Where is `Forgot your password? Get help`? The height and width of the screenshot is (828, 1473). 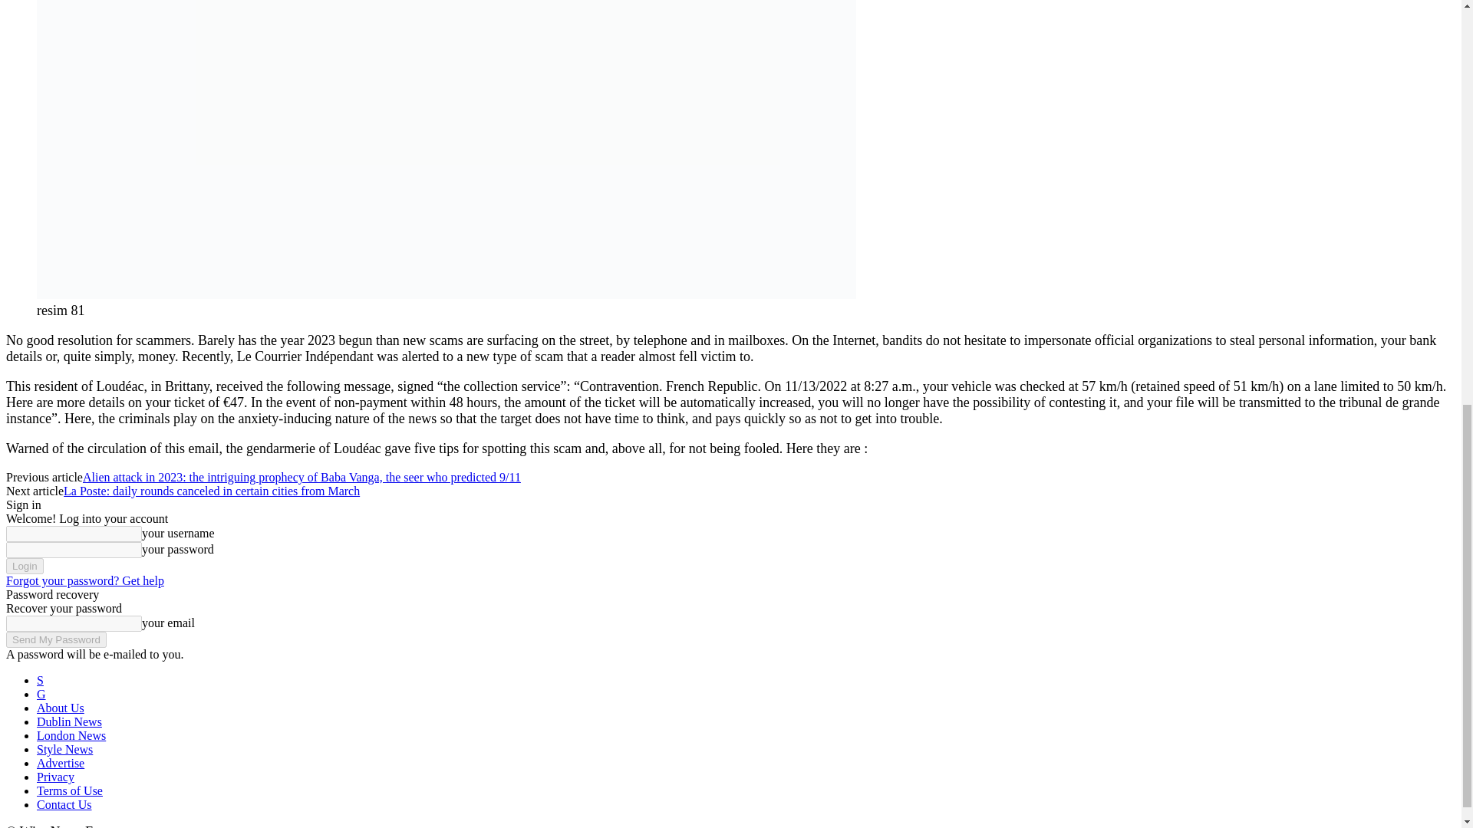
Forgot your password? Get help is located at coordinates (84, 580).